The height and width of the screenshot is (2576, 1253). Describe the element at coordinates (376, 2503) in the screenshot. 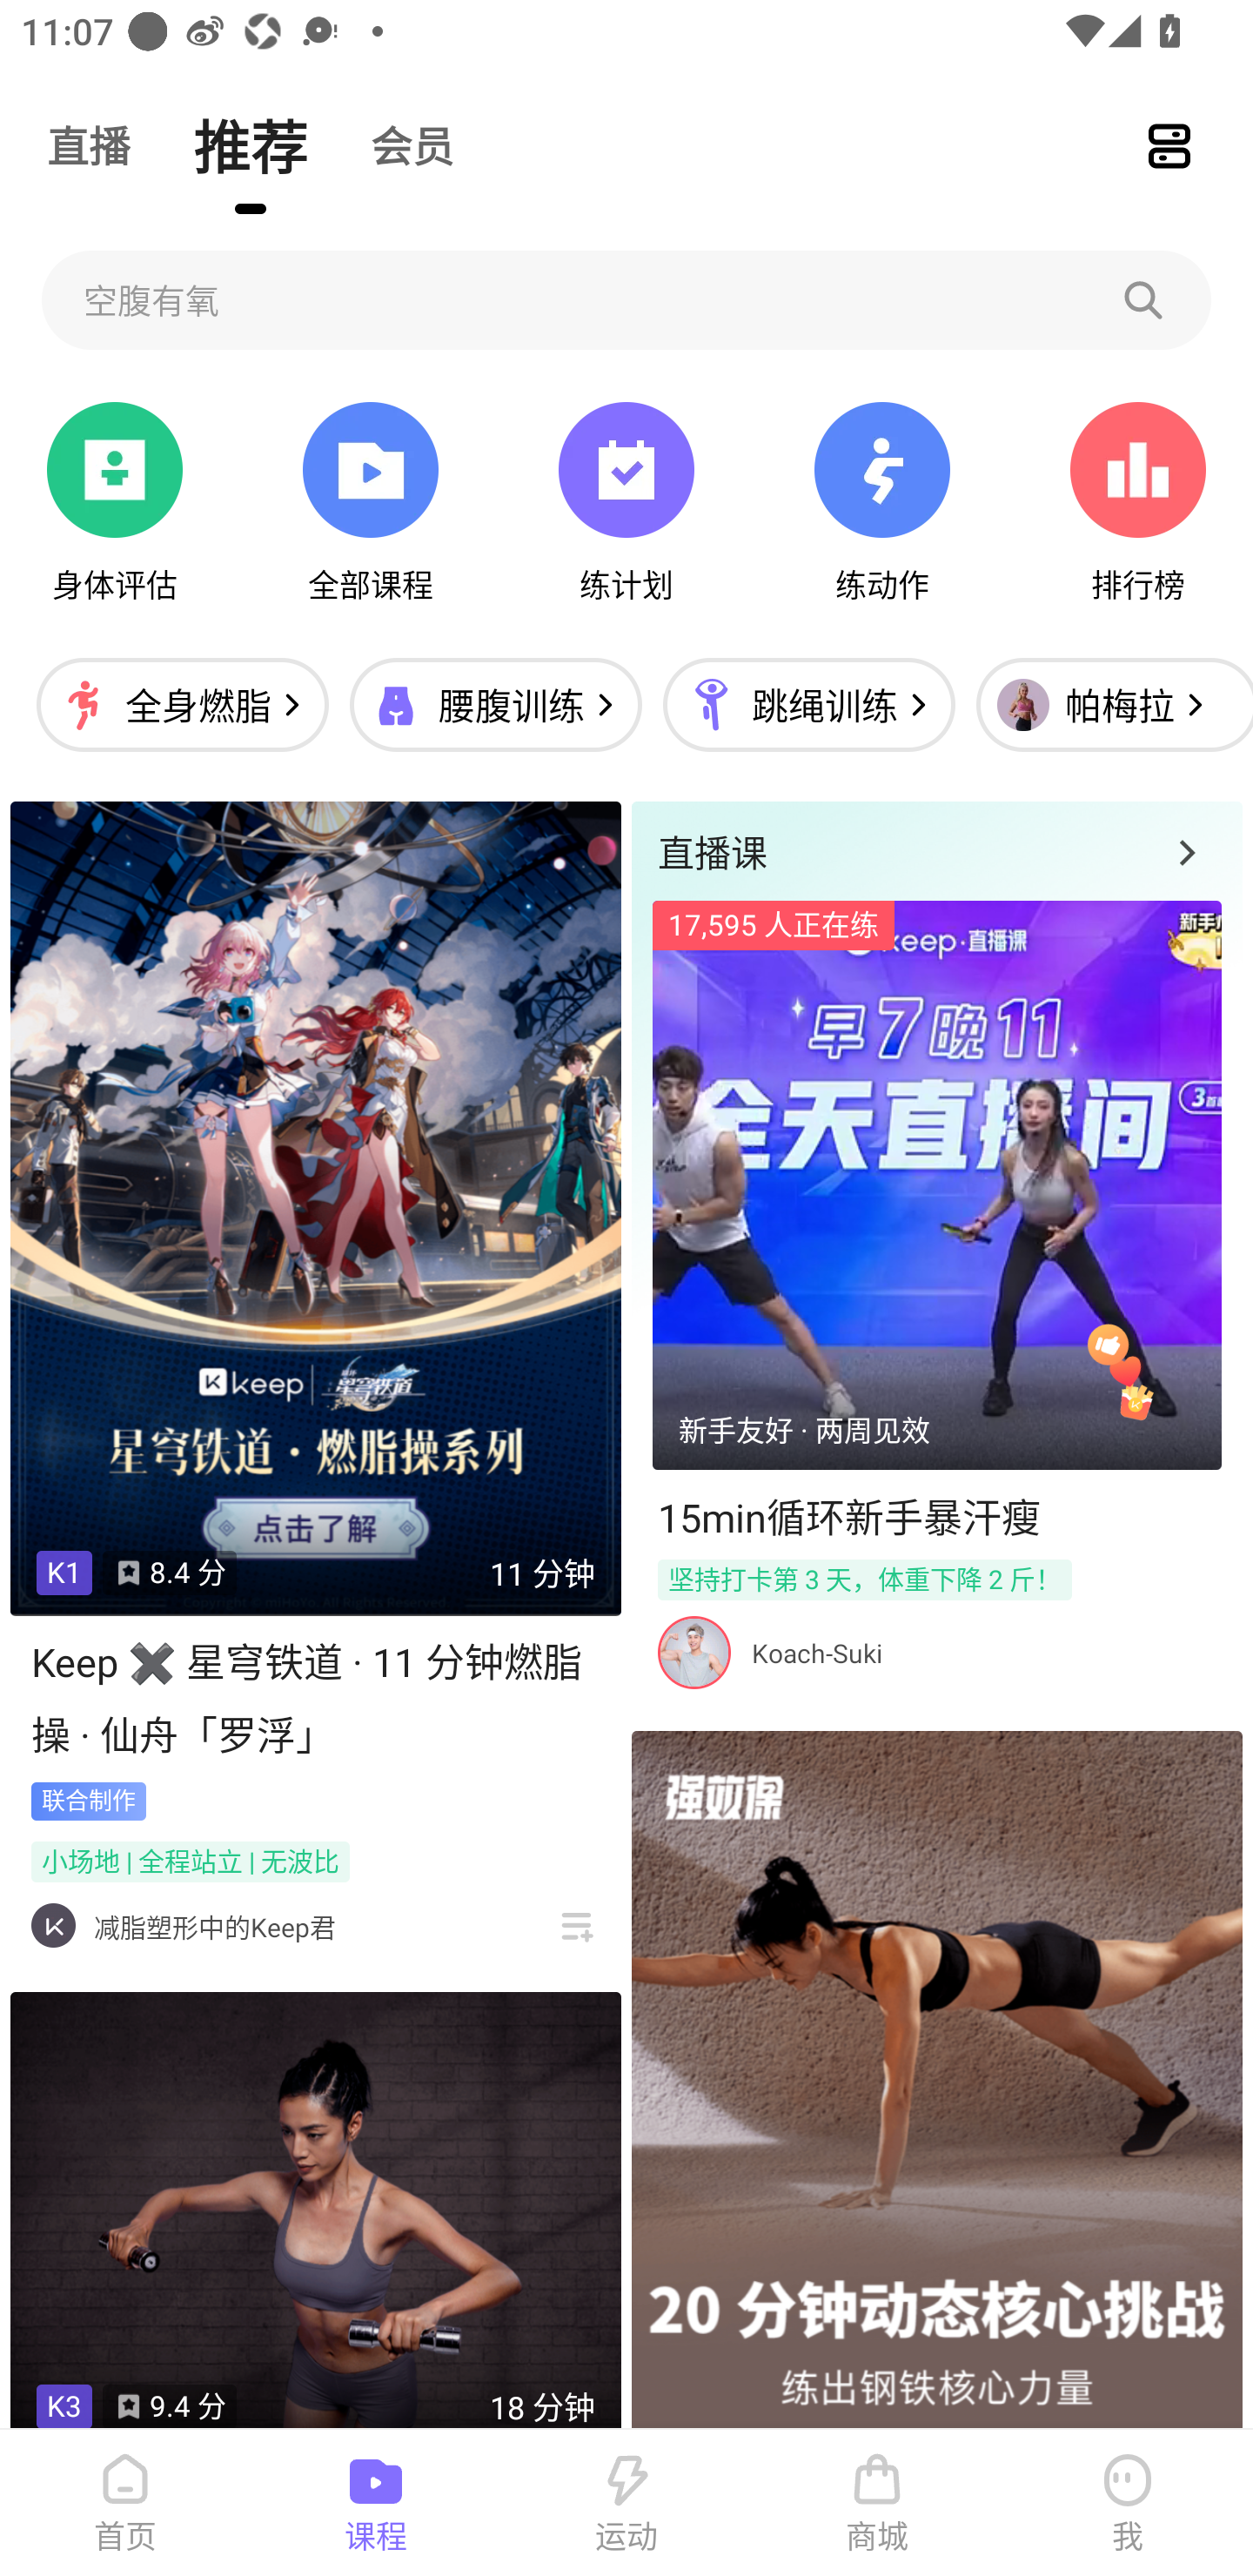

I see `课程` at that location.